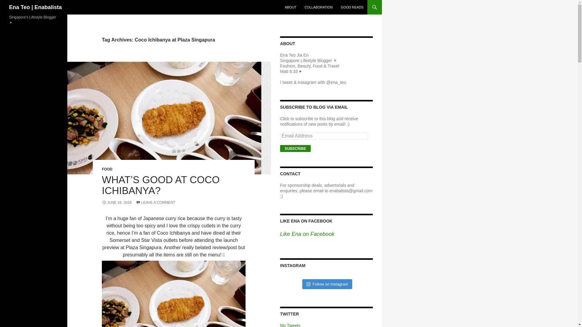 This screenshot has height=327, width=582. What do you see at coordinates (327, 284) in the screenshot?
I see `Follow on Instagram` at bounding box center [327, 284].